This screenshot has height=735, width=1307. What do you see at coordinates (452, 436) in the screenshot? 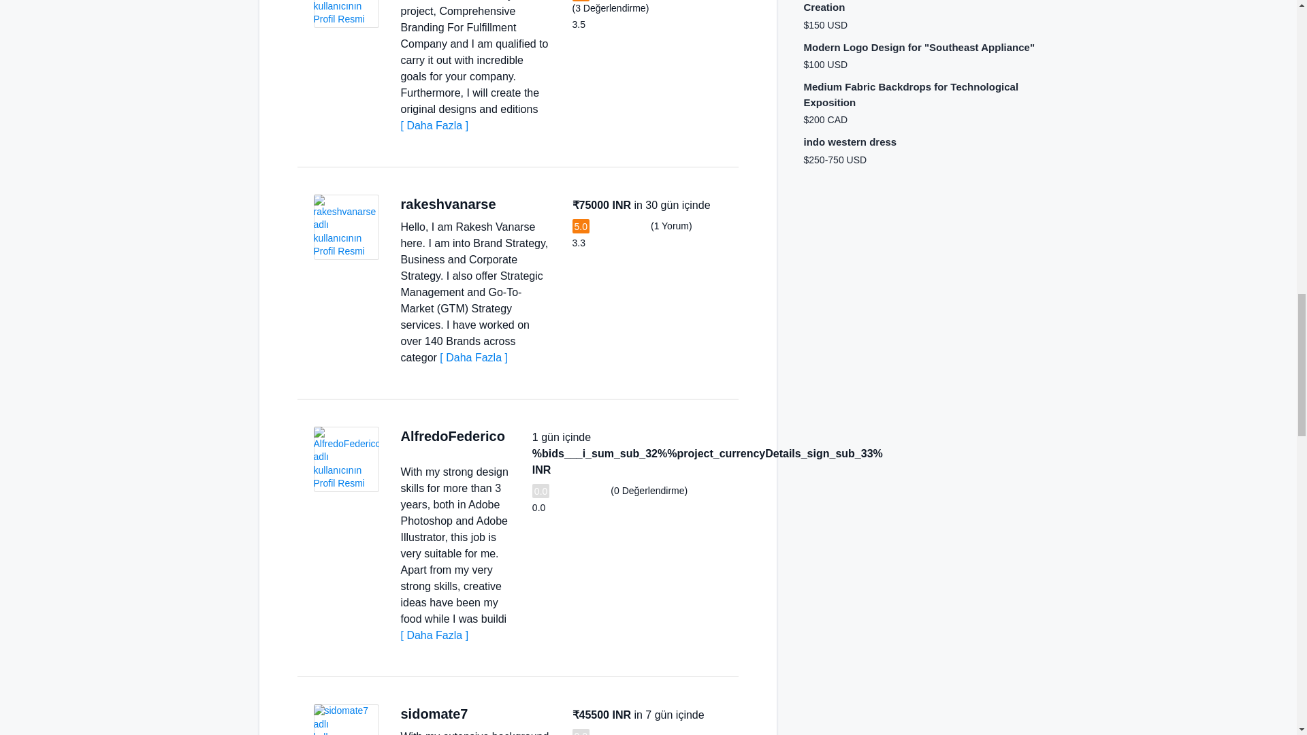
I see `AlfredoFederico` at bounding box center [452, 436].